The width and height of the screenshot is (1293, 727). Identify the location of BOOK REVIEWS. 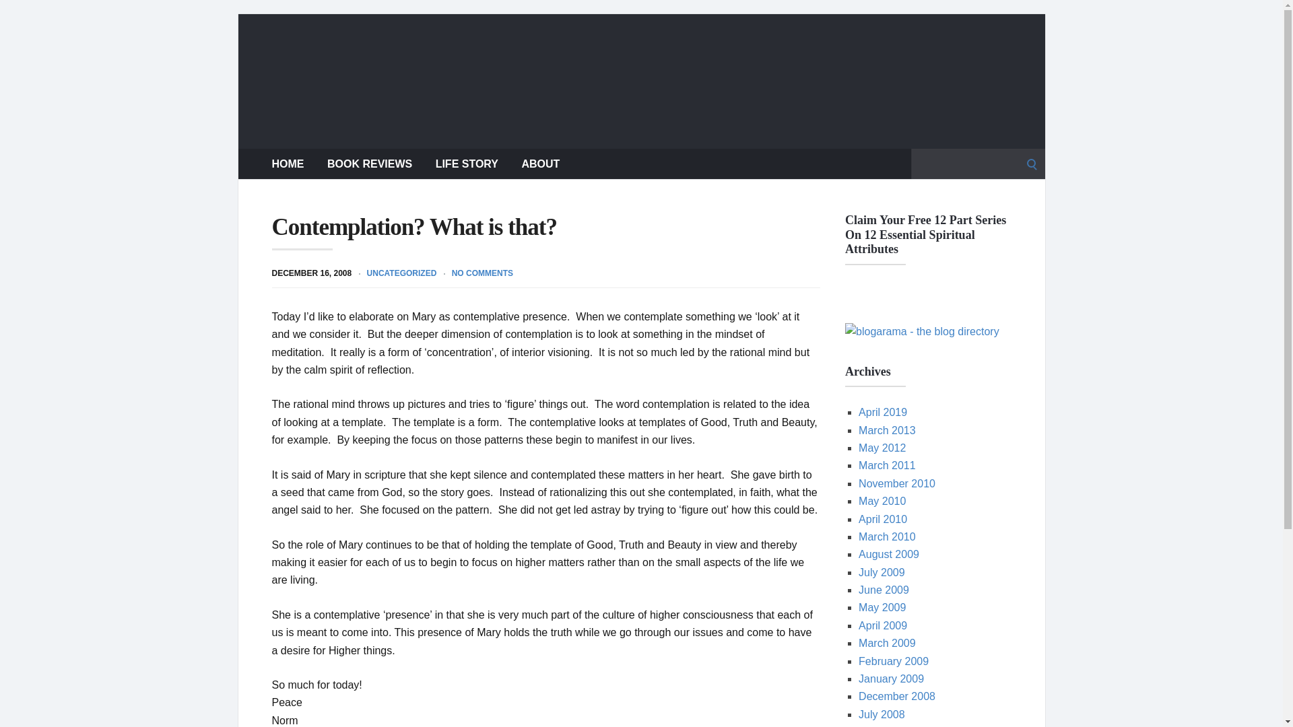
(369, 164).